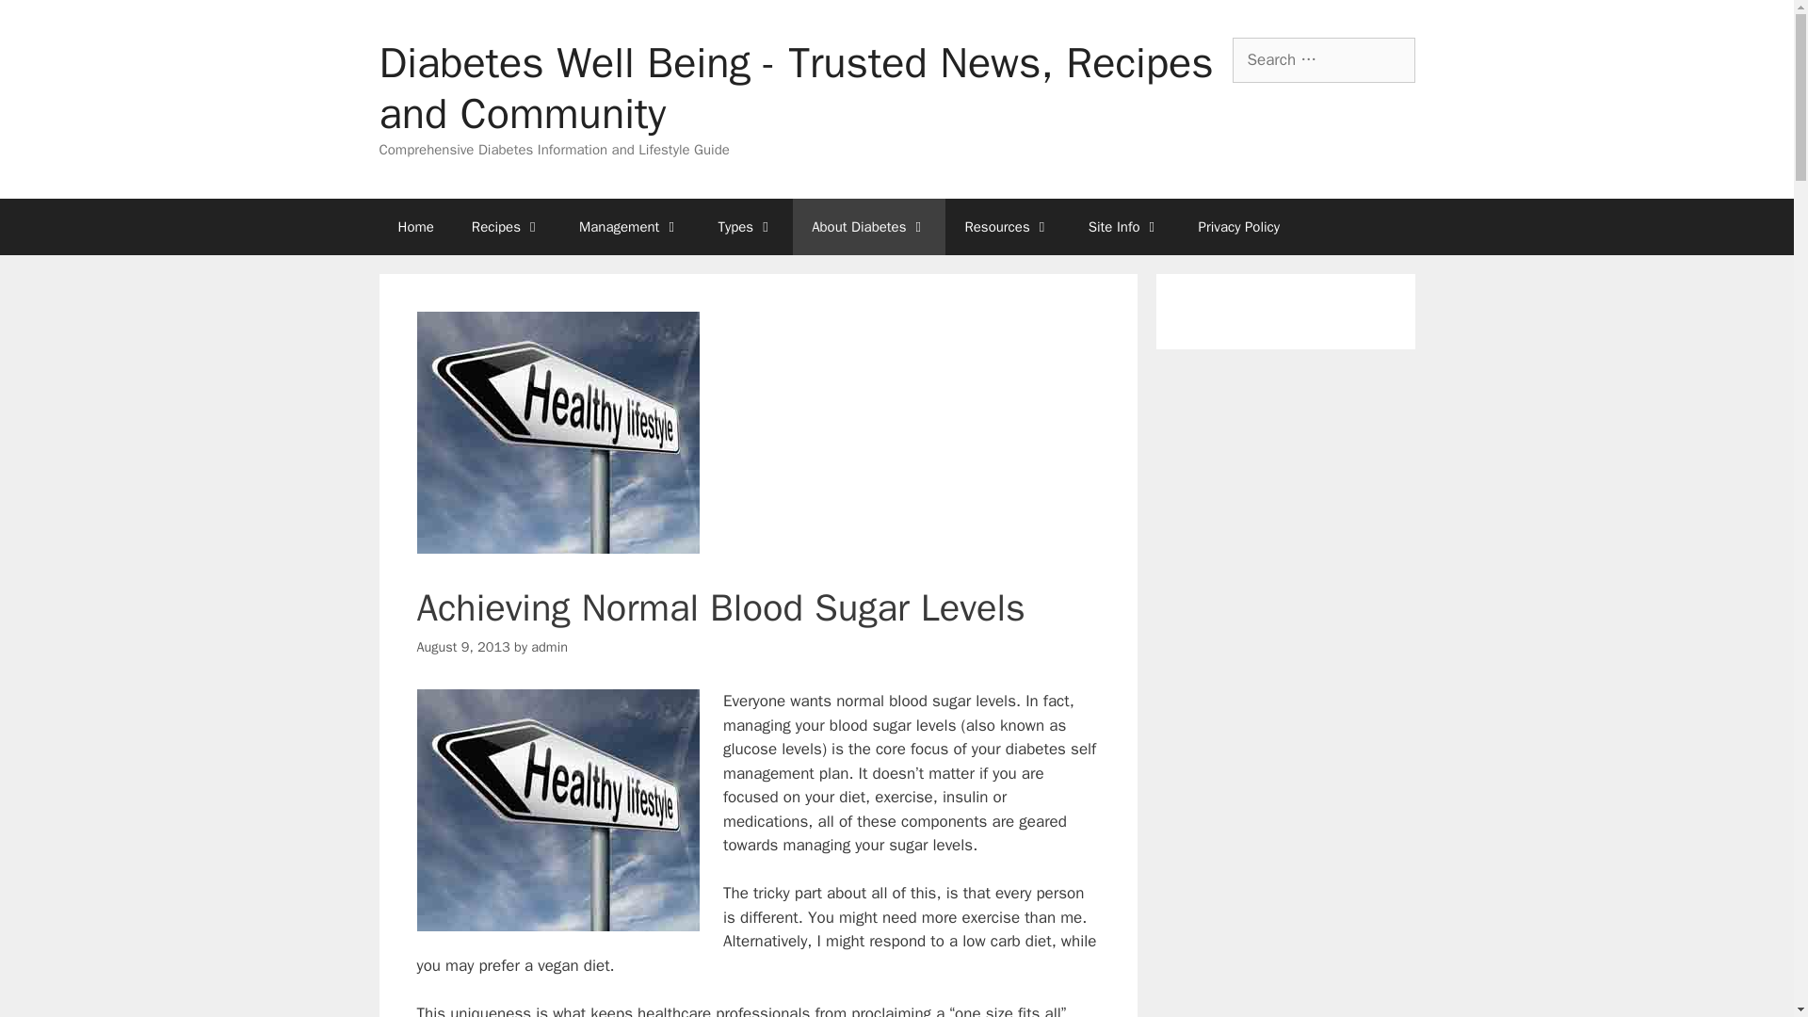 This screenshot has width=1808, height=1017. Describe the element at coordinates (1322, 59) in the screenshot. I see `Search for:` at that location.